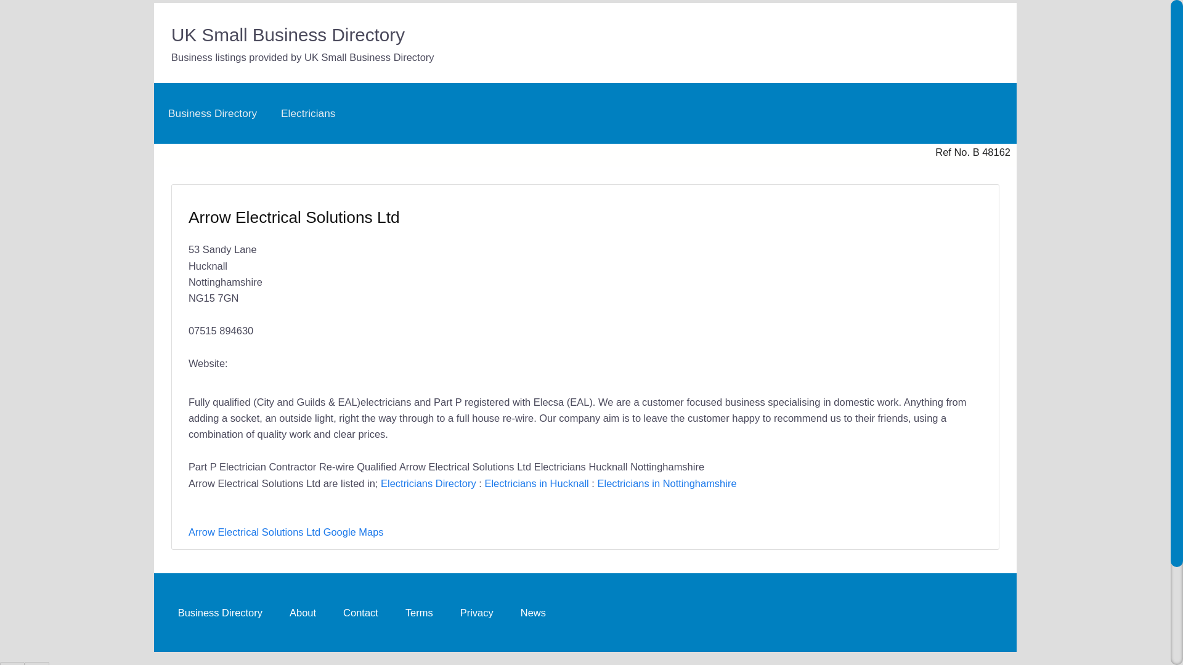 This screenshot has width=1183, height=665. What do you see at coordinates (536, 483) in the screenshot?
I see `Electricians in Hucknall` at bounding box center [536, 483].